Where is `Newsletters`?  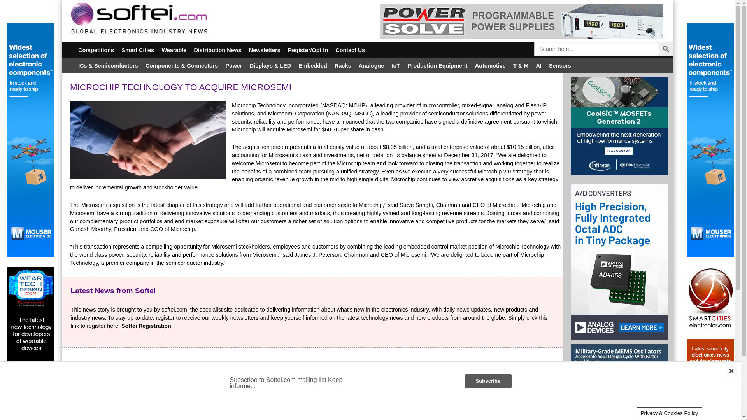
Newsletters is located at coordinates (264, 50).